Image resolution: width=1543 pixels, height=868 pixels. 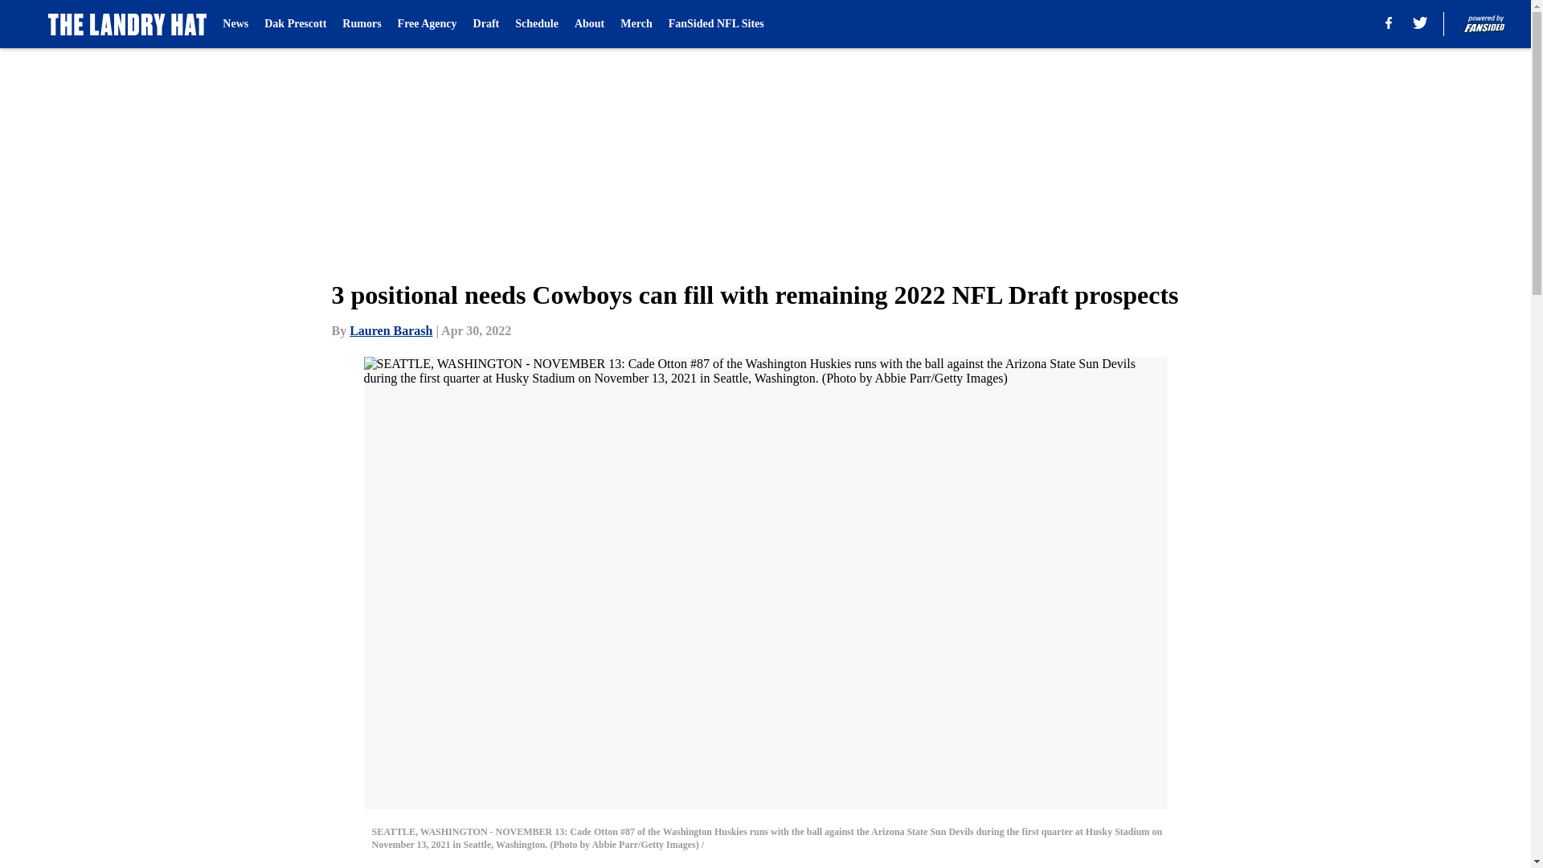 I want to click on Lauren Barash, so click(x=391, y=330).